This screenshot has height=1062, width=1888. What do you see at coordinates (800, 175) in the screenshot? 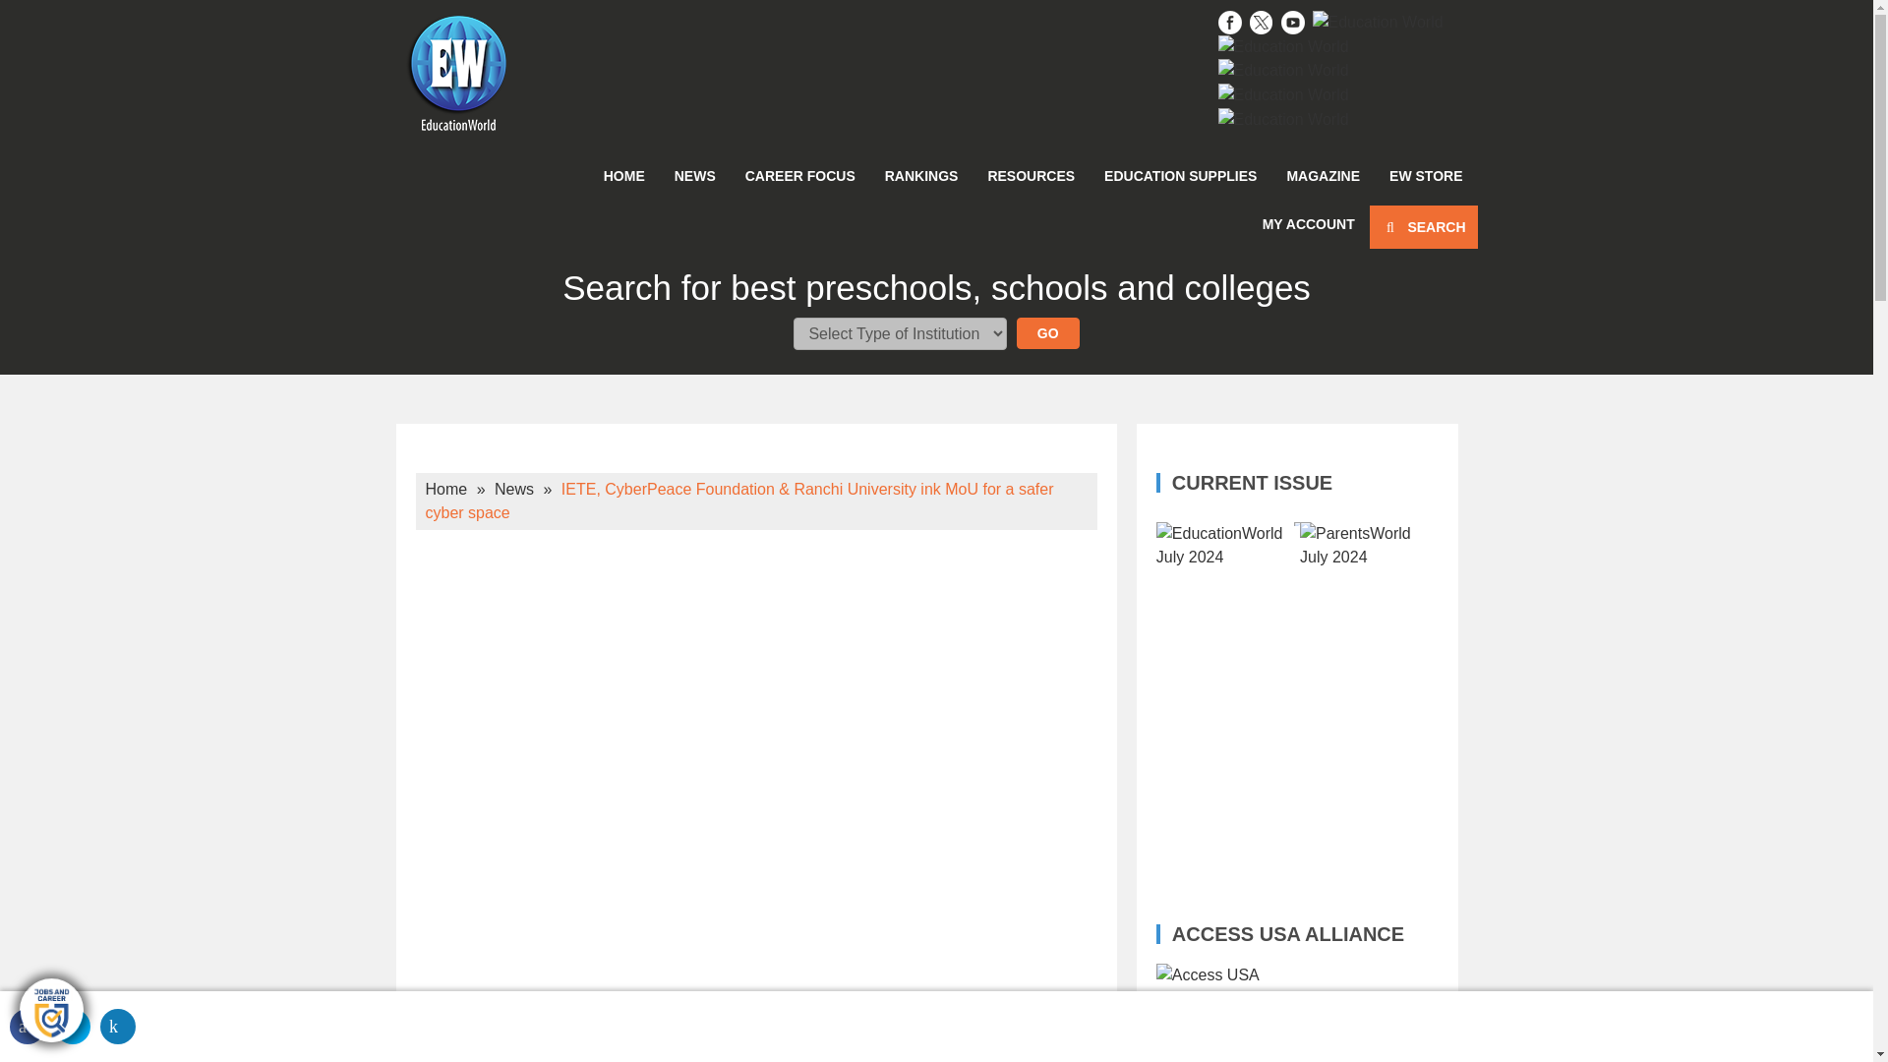
I see `CAREER FOCUS` at bounding box center [800, 175].